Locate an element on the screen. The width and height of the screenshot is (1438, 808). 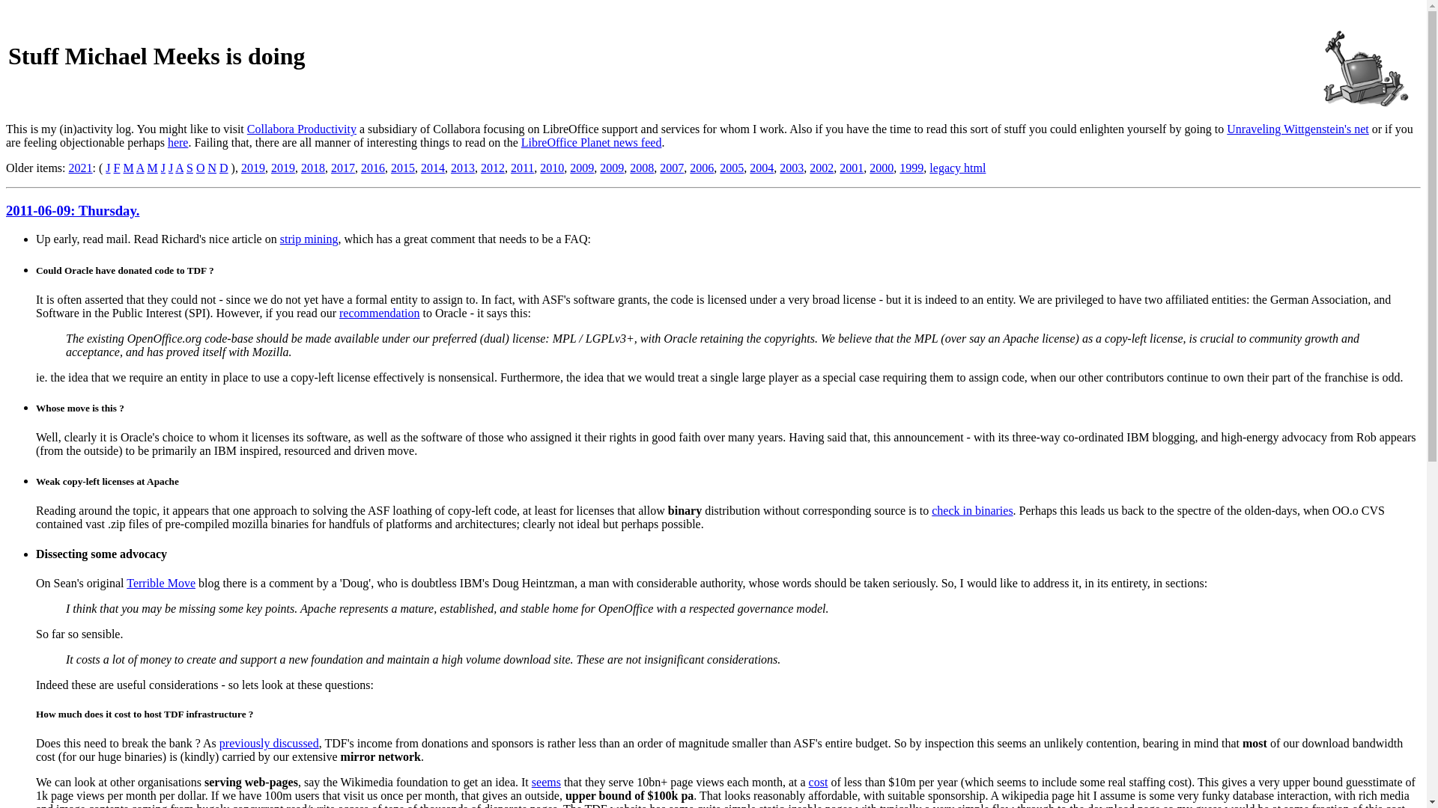
2015 is located at coordinates (403, 168).